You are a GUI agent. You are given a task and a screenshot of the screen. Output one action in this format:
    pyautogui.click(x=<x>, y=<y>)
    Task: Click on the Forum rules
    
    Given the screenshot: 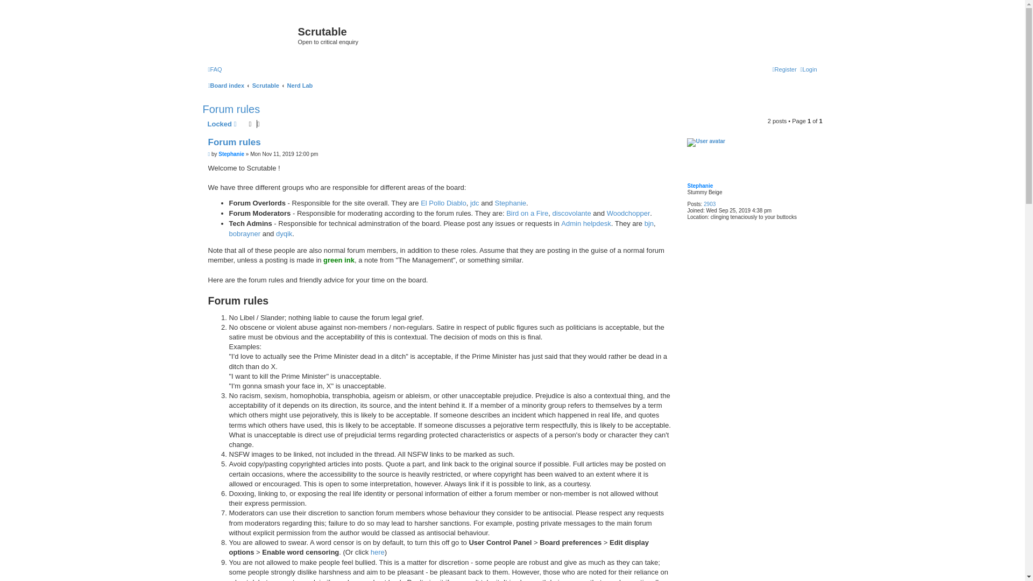 What is the action you would take?
    pyautogui.click(x=231, y=109)
    